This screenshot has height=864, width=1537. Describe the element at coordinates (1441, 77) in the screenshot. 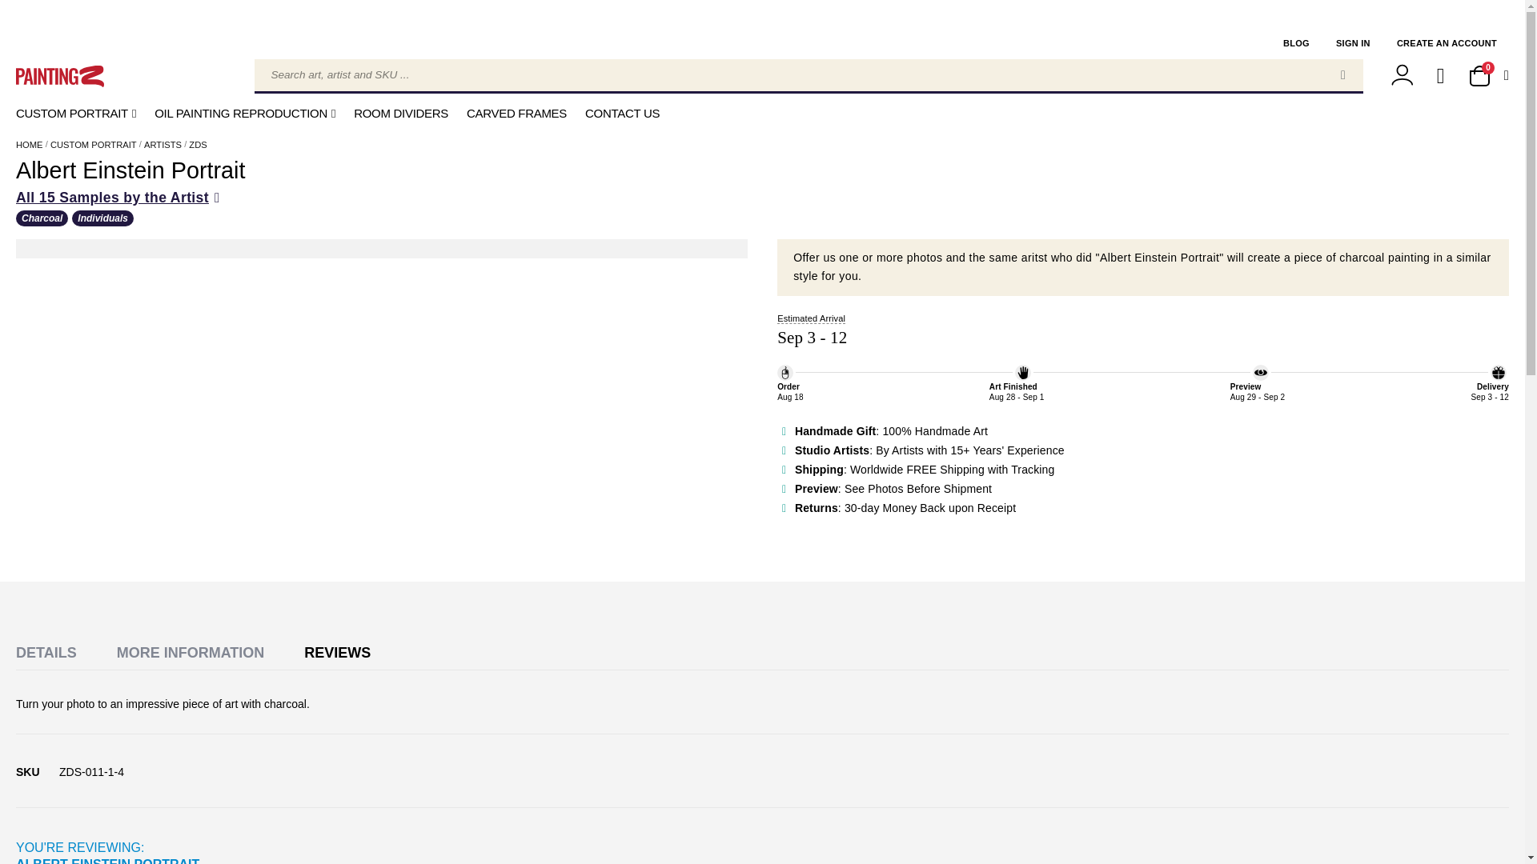

I see `Wishlist` at that location.